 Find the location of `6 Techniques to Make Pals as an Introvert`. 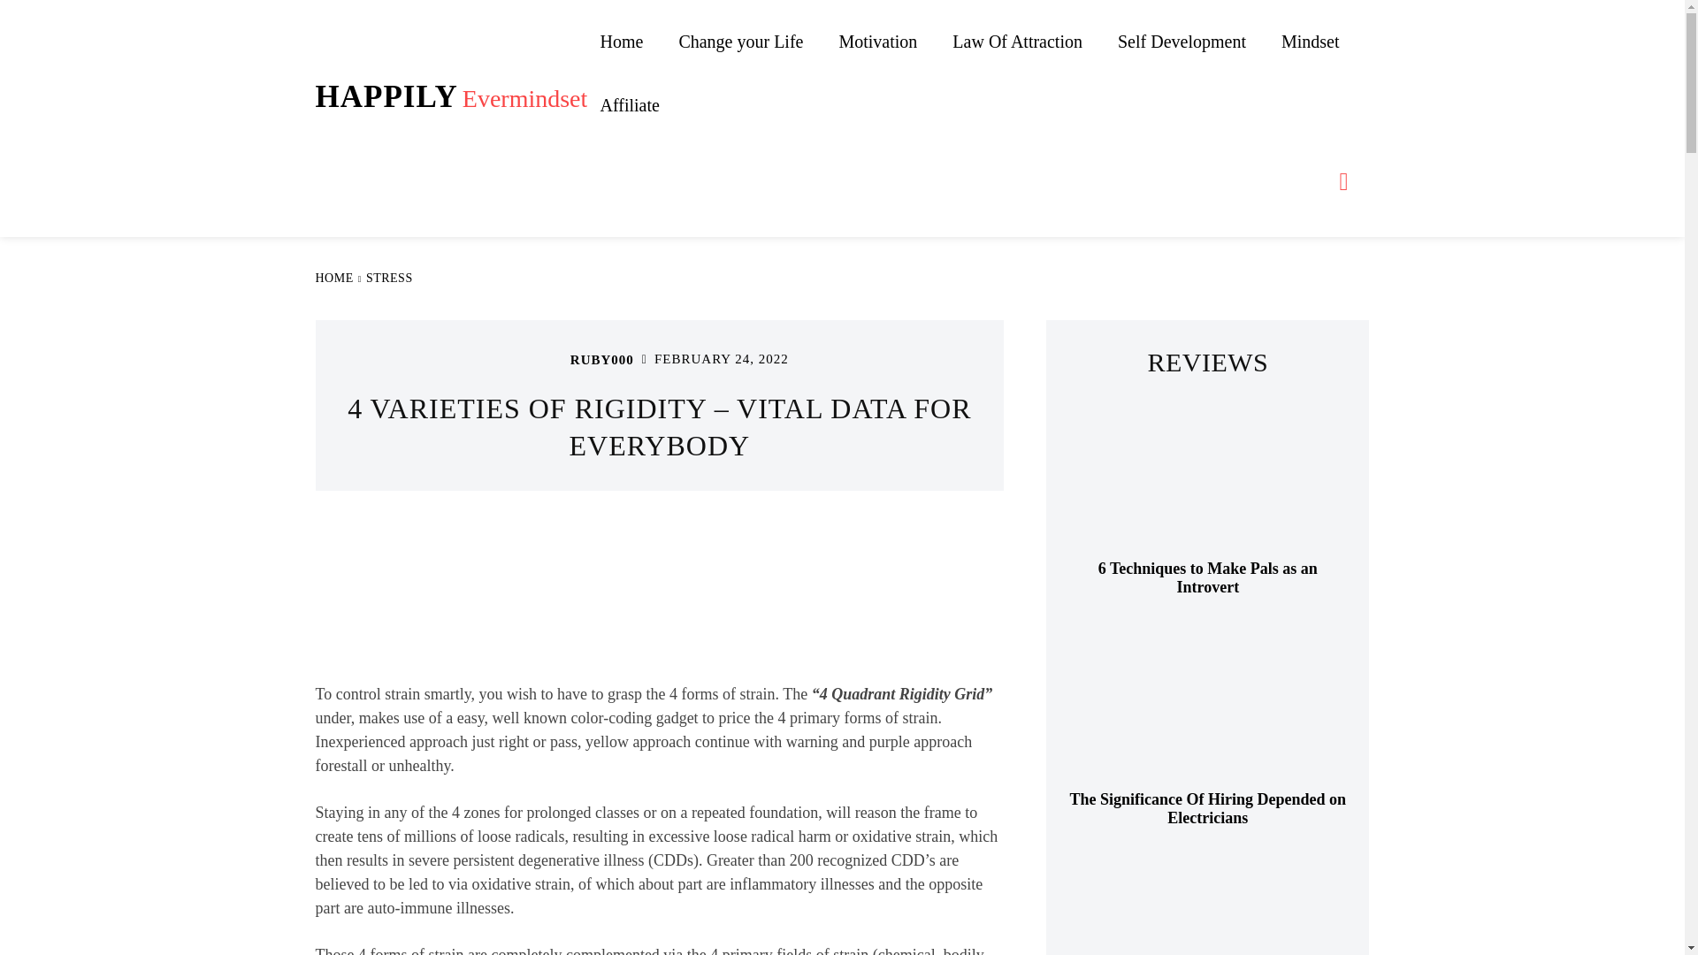

6 Techniques to Make Pals as an Introvert is located at coordinates (1208, 578).